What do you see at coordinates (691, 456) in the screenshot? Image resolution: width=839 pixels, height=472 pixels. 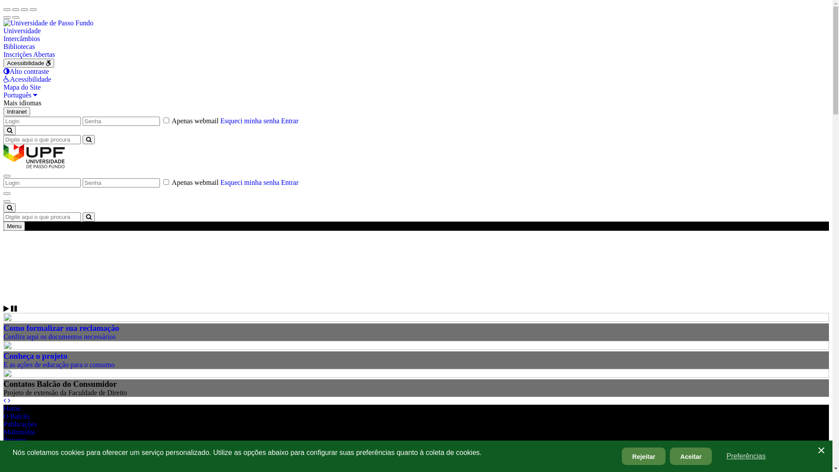 I see `Aceitar` at bounding box center [691, 456].